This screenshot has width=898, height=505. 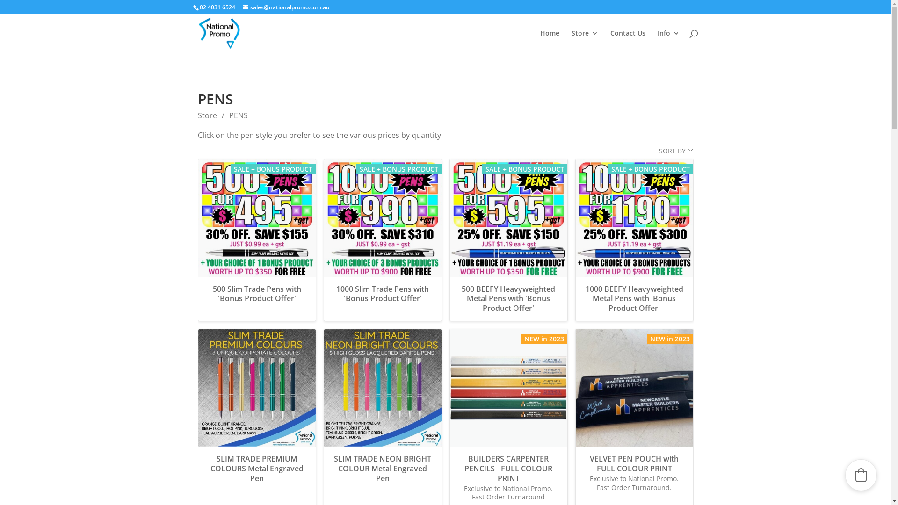 I want to click on Contact Us, so click(x=628, y=41).